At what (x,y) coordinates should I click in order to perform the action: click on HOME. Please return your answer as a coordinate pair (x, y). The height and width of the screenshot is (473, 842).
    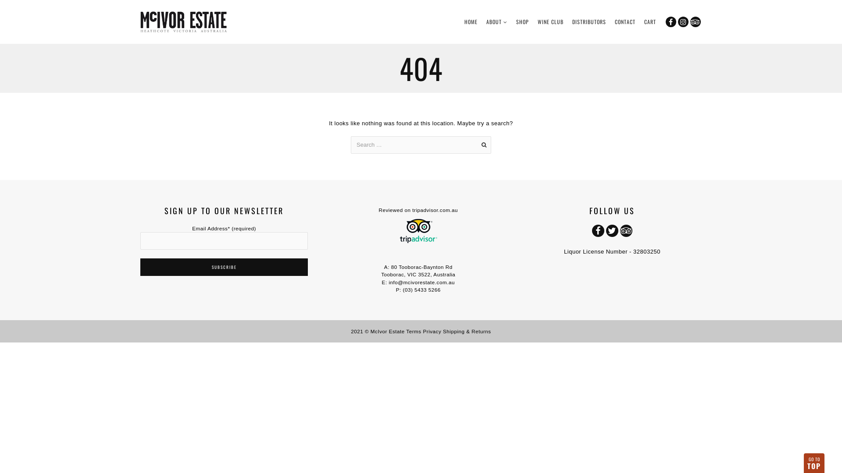
    Looking at the image, I should click on (471, 22).